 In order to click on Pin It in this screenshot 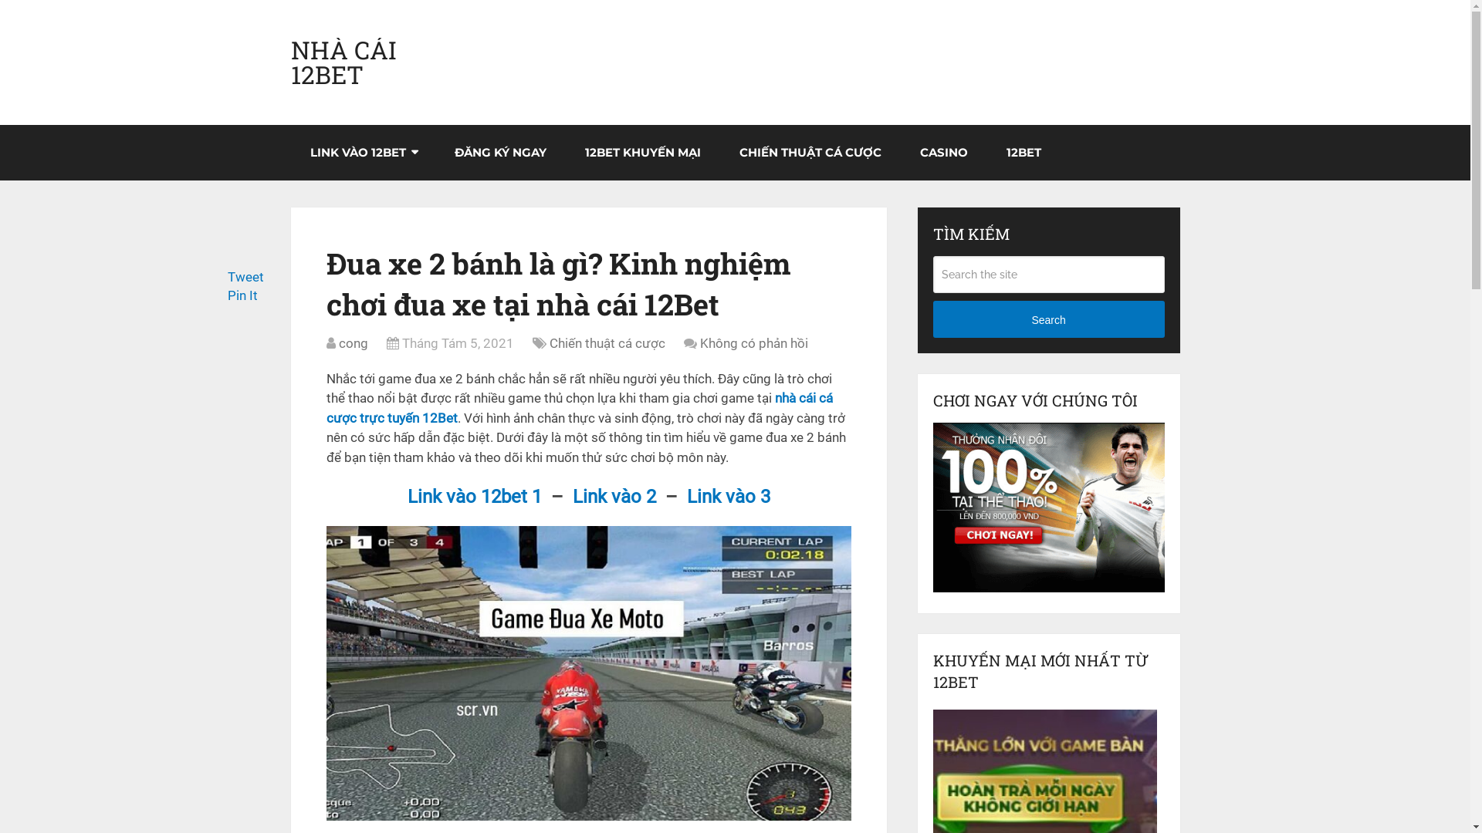, I will do `click(242, 295)`.